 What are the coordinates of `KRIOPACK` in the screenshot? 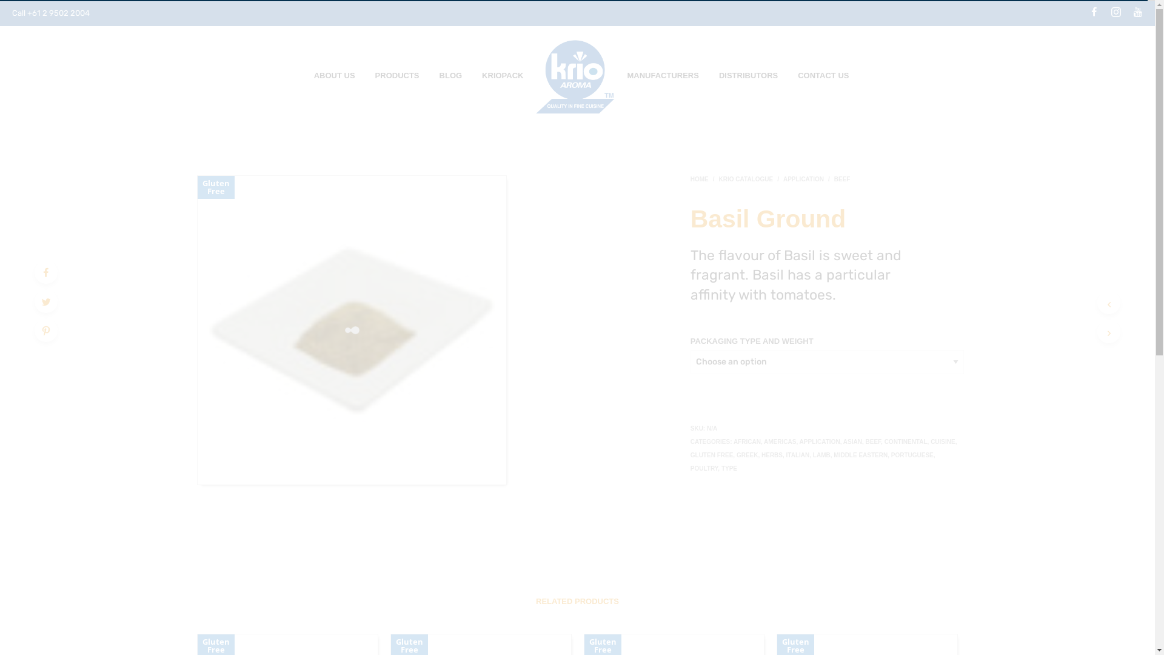 It's located at (503, 75).